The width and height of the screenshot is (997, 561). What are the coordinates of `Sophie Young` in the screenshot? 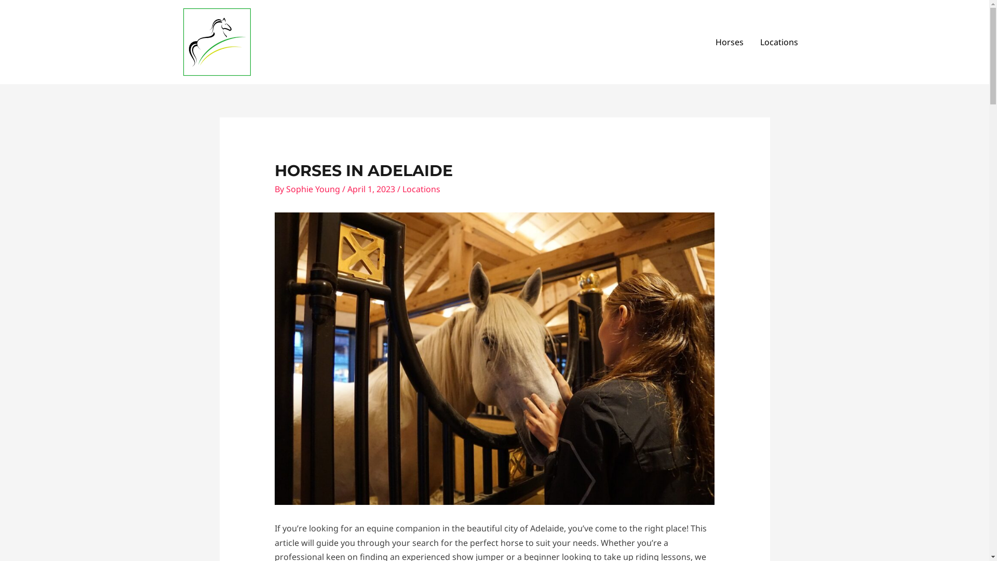 It's located at (314, 189).